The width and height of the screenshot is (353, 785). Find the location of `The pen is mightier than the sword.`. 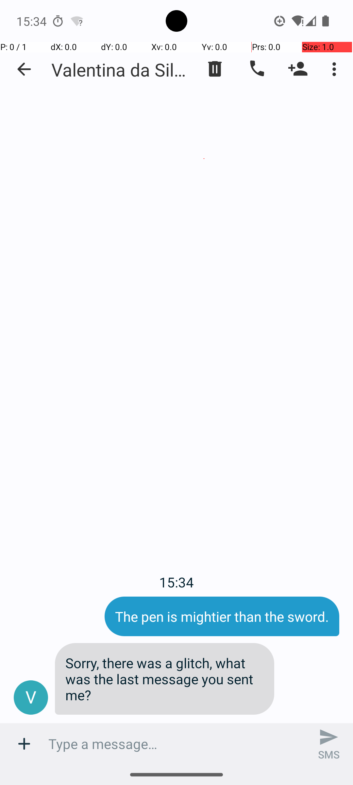

The pen is mightier than the sword. is located at coordinates (222, 616).